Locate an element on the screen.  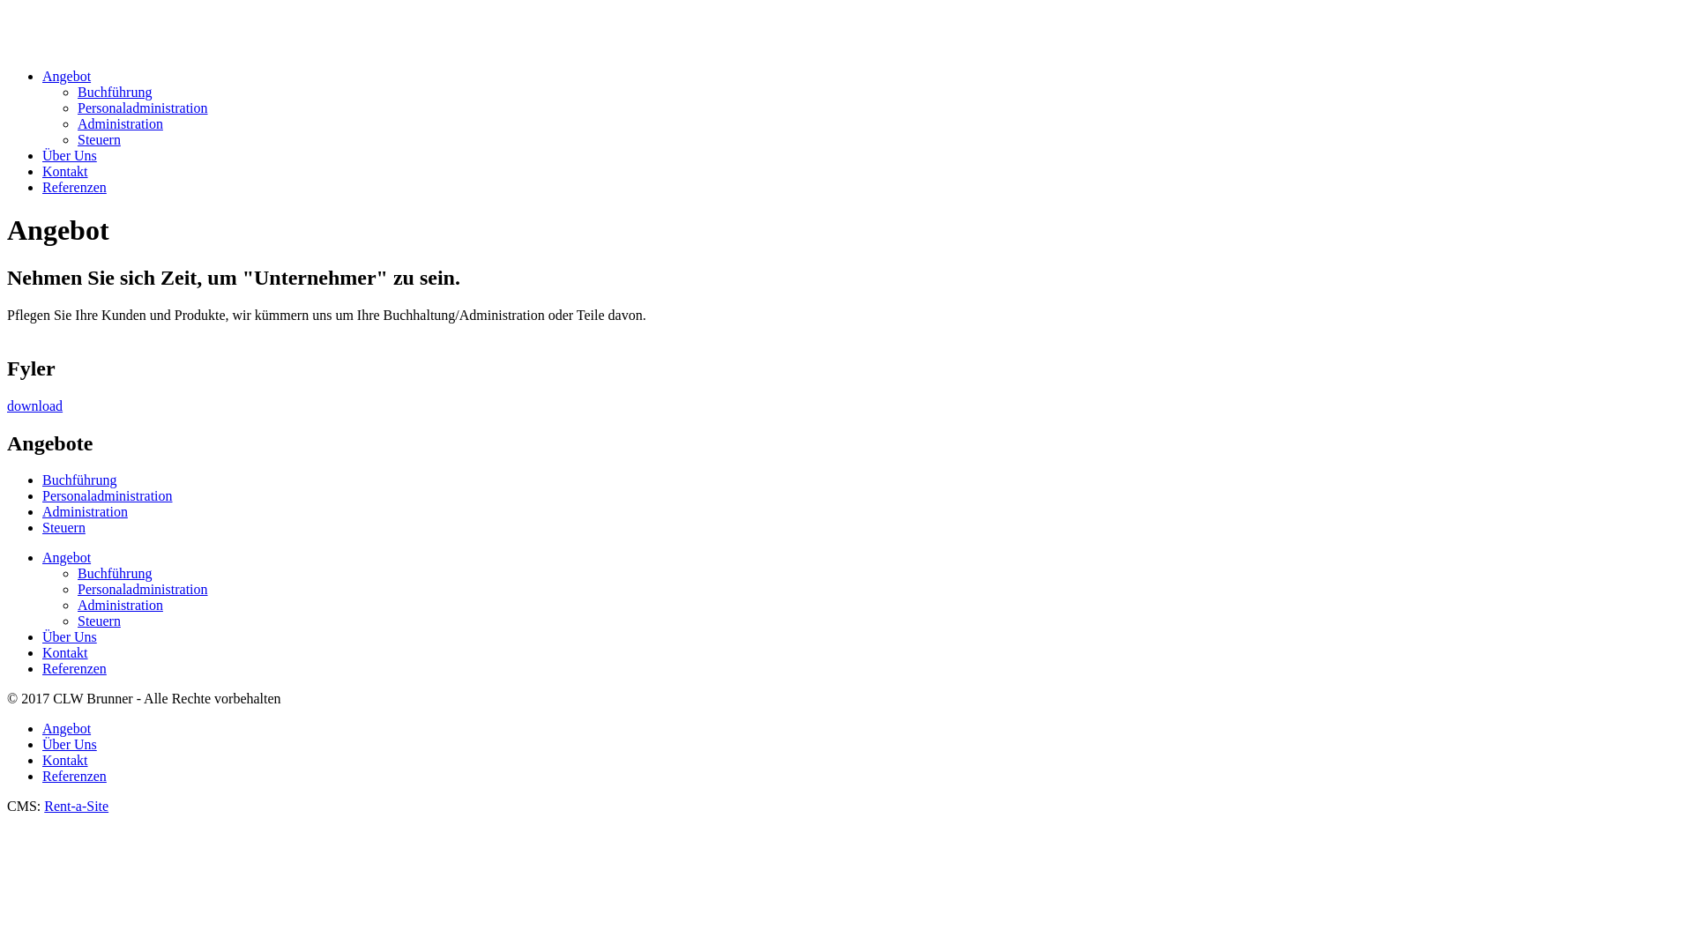
Kontakt is located at coordinates (65, 652).